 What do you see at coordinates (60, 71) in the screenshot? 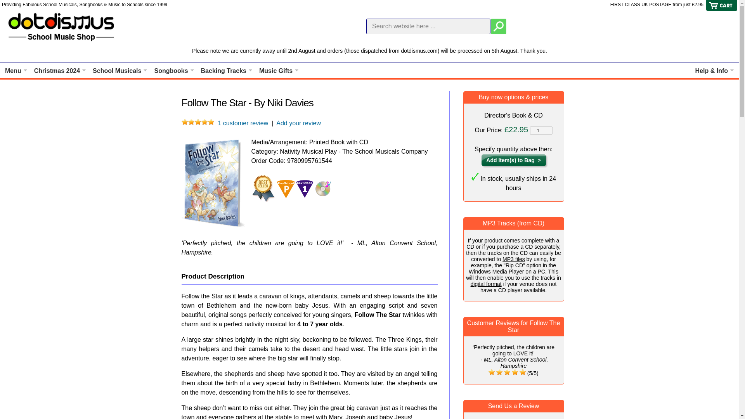
I see `Christmas 2024` at bounding box center [60, 71].